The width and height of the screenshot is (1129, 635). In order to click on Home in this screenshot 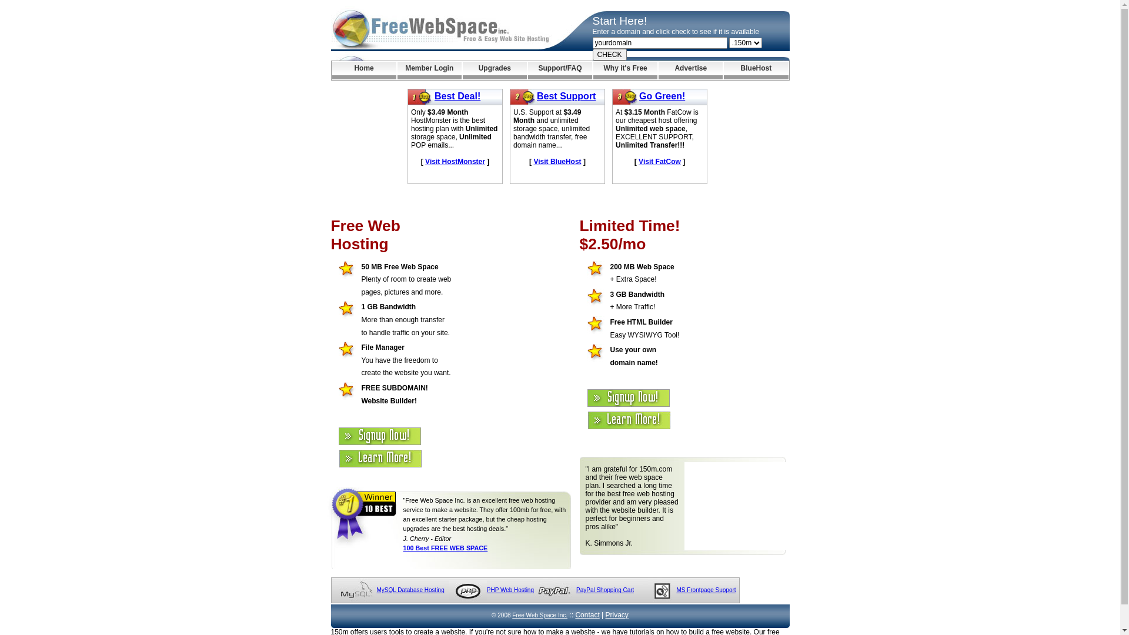, I will do `click(363, 71)`.